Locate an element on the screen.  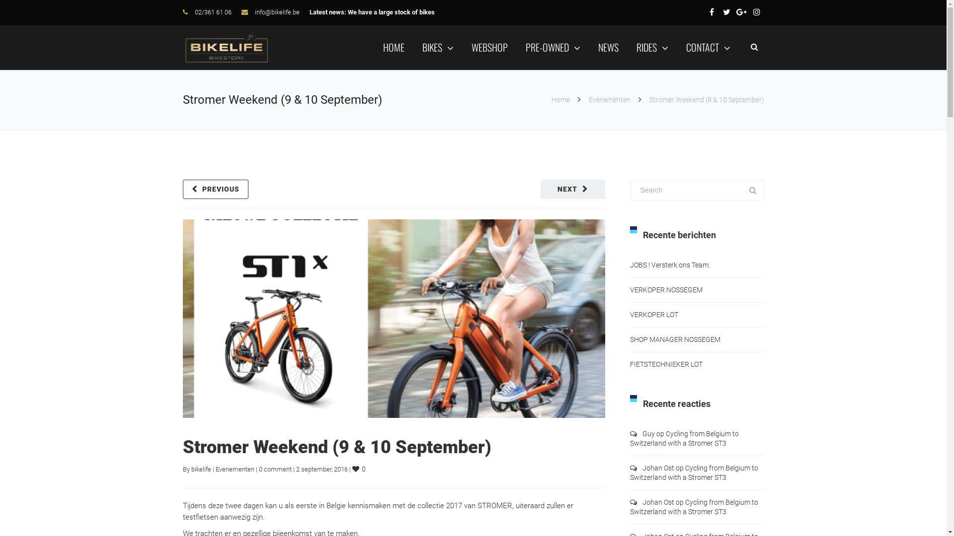
Bikelife is located at coordinates (227, 48).